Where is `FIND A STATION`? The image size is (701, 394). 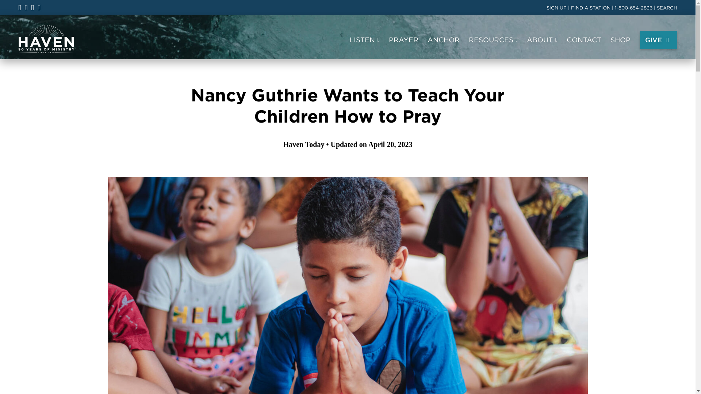
FIND A STATION is located at coordinates (591, 8).